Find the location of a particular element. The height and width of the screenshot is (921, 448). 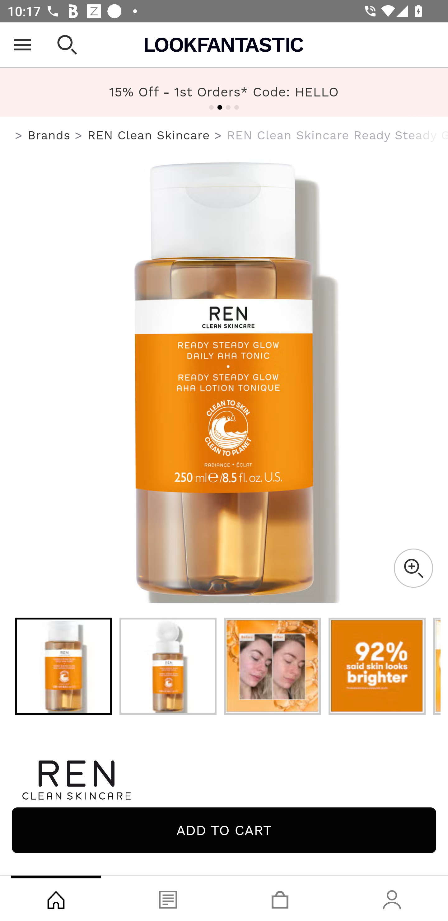

REN Clean Skincare is located at coordinates (148, 135).